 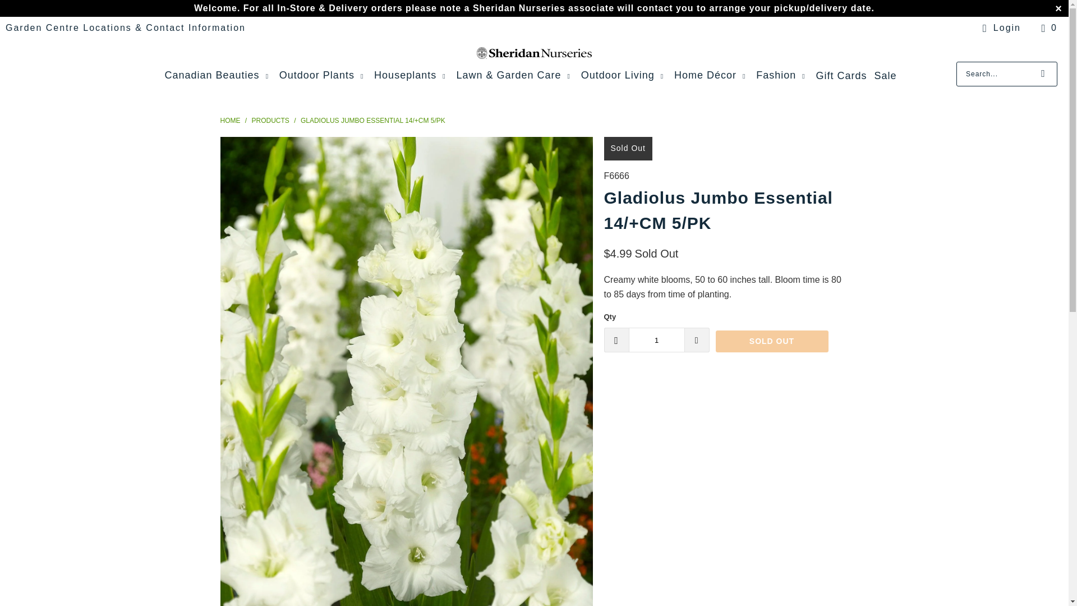 What do you see at coordinates (1000, 27) in the screenshot?
I see `My Account ` at bounding box center [1000, 27].